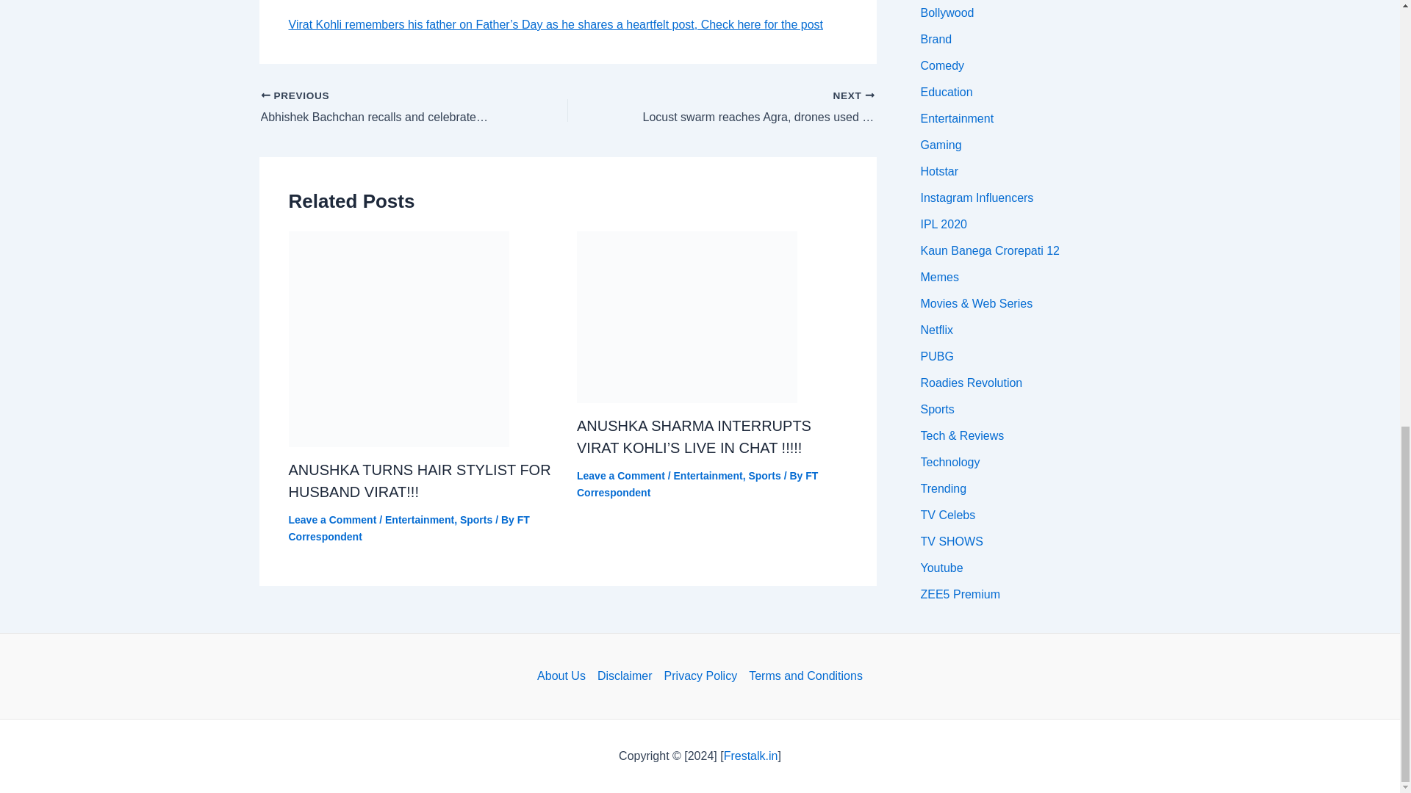  What do you see at coordinates (332, 520) in the screenshot?
I see `Leave a Comment` at bounding box center [332, 520].